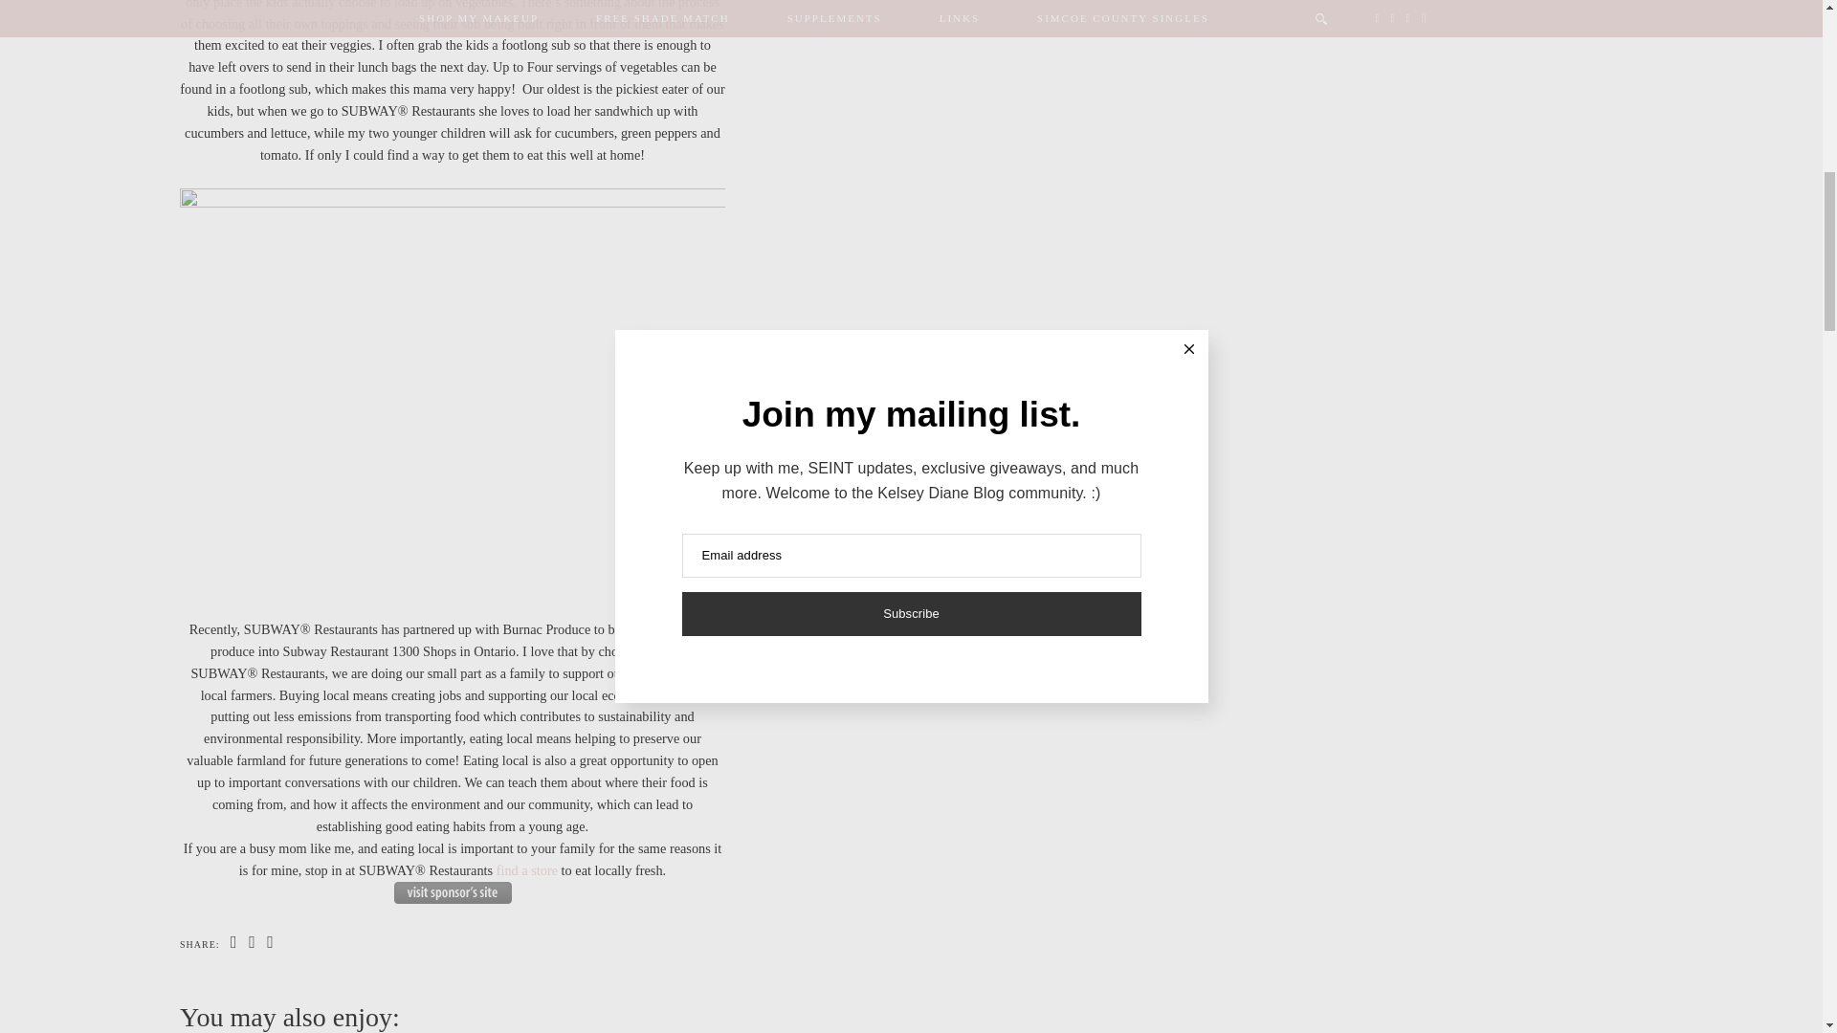 The image size is (1837, 1033). Describe the element at coordinates (526, 870) in the screenshot. I see `find a store` at that location.